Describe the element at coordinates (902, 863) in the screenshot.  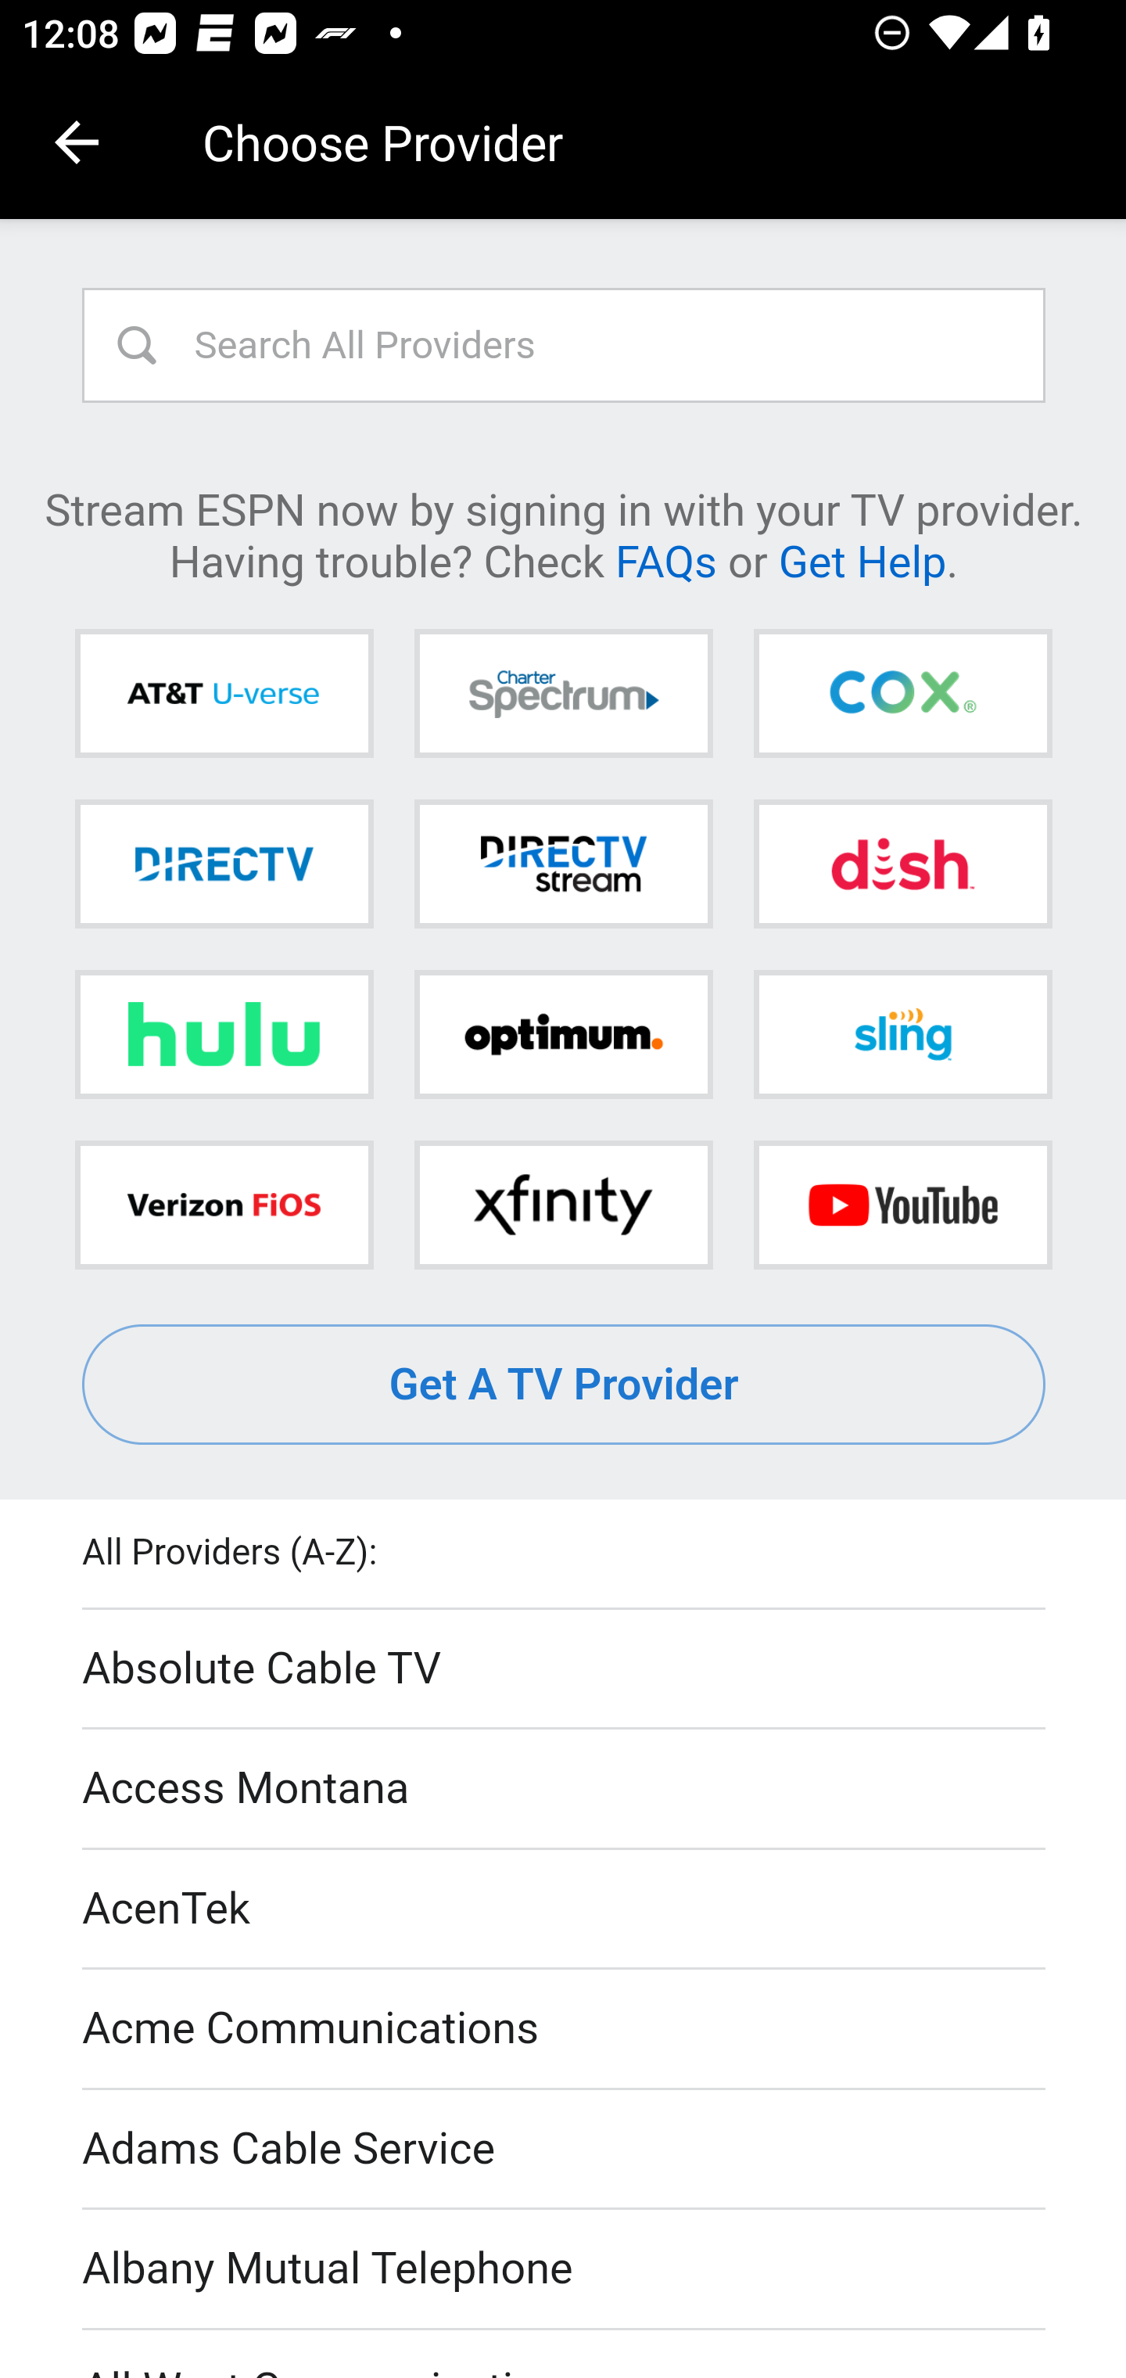
I see `DISH` at that location.